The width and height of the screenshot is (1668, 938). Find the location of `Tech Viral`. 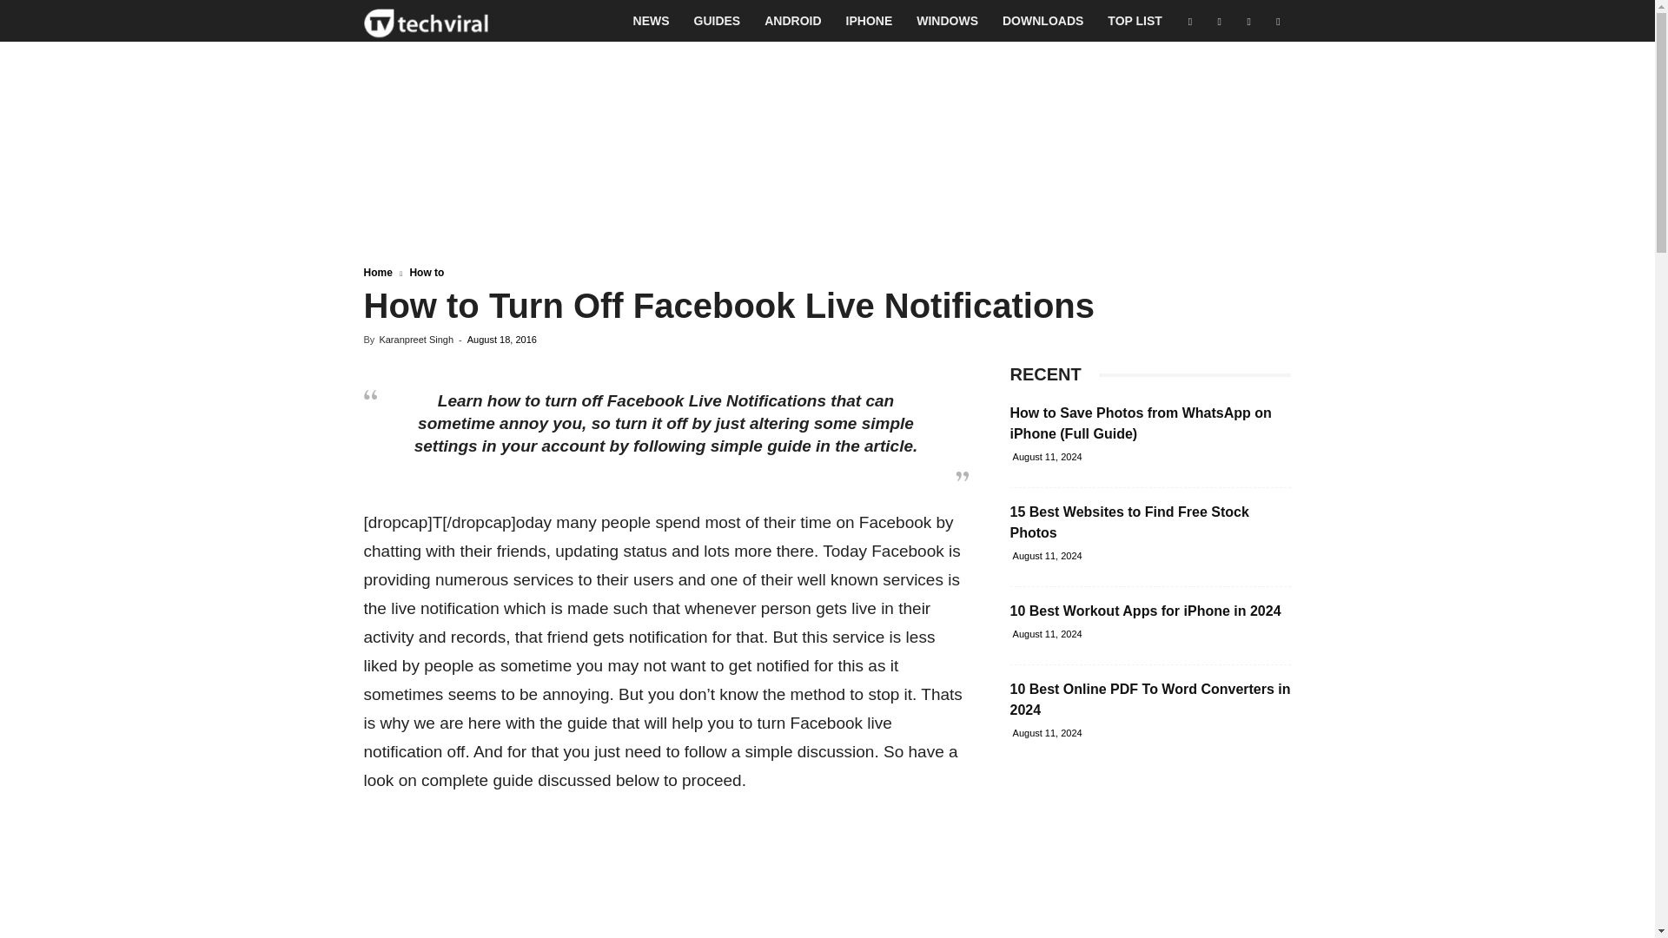

Tech Viral is located at coordinates (426, 21).